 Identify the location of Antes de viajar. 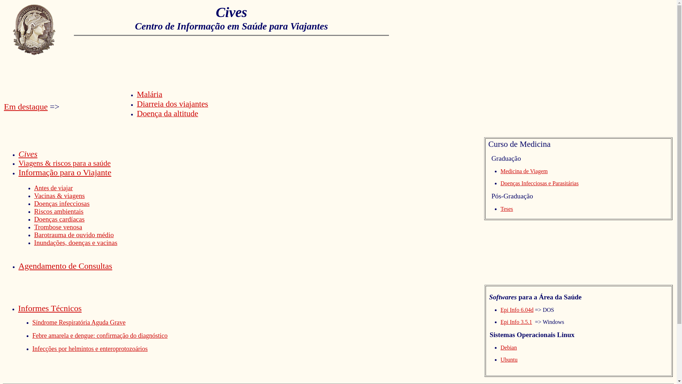
(53, 188).